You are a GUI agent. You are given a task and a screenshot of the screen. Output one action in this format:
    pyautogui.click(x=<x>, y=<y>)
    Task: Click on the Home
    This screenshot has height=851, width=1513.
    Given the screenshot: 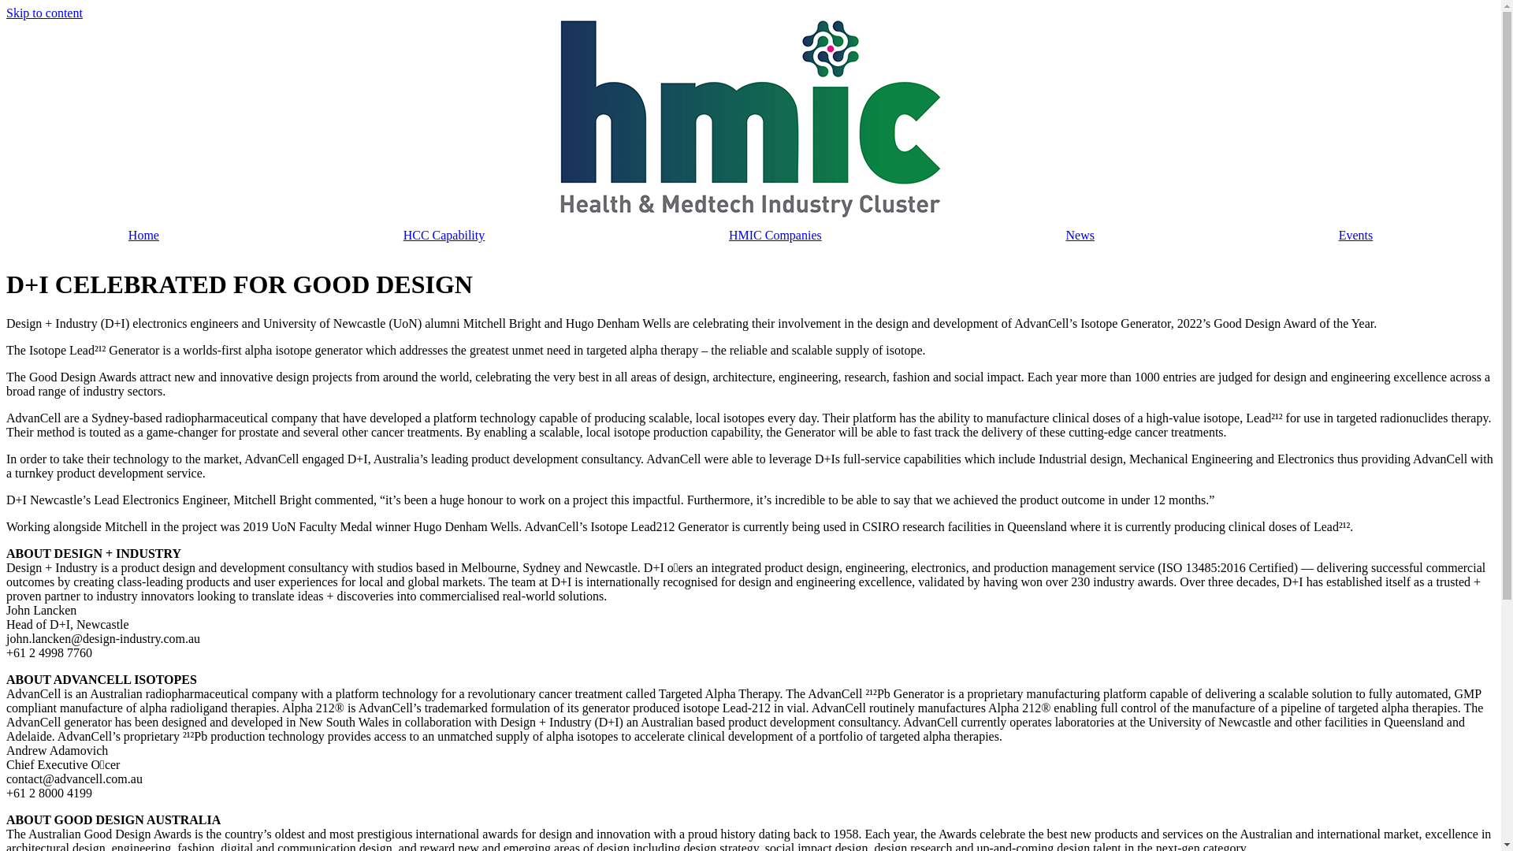 What is the action you would take?
    pyautogui.click(x=143, y=236)
    